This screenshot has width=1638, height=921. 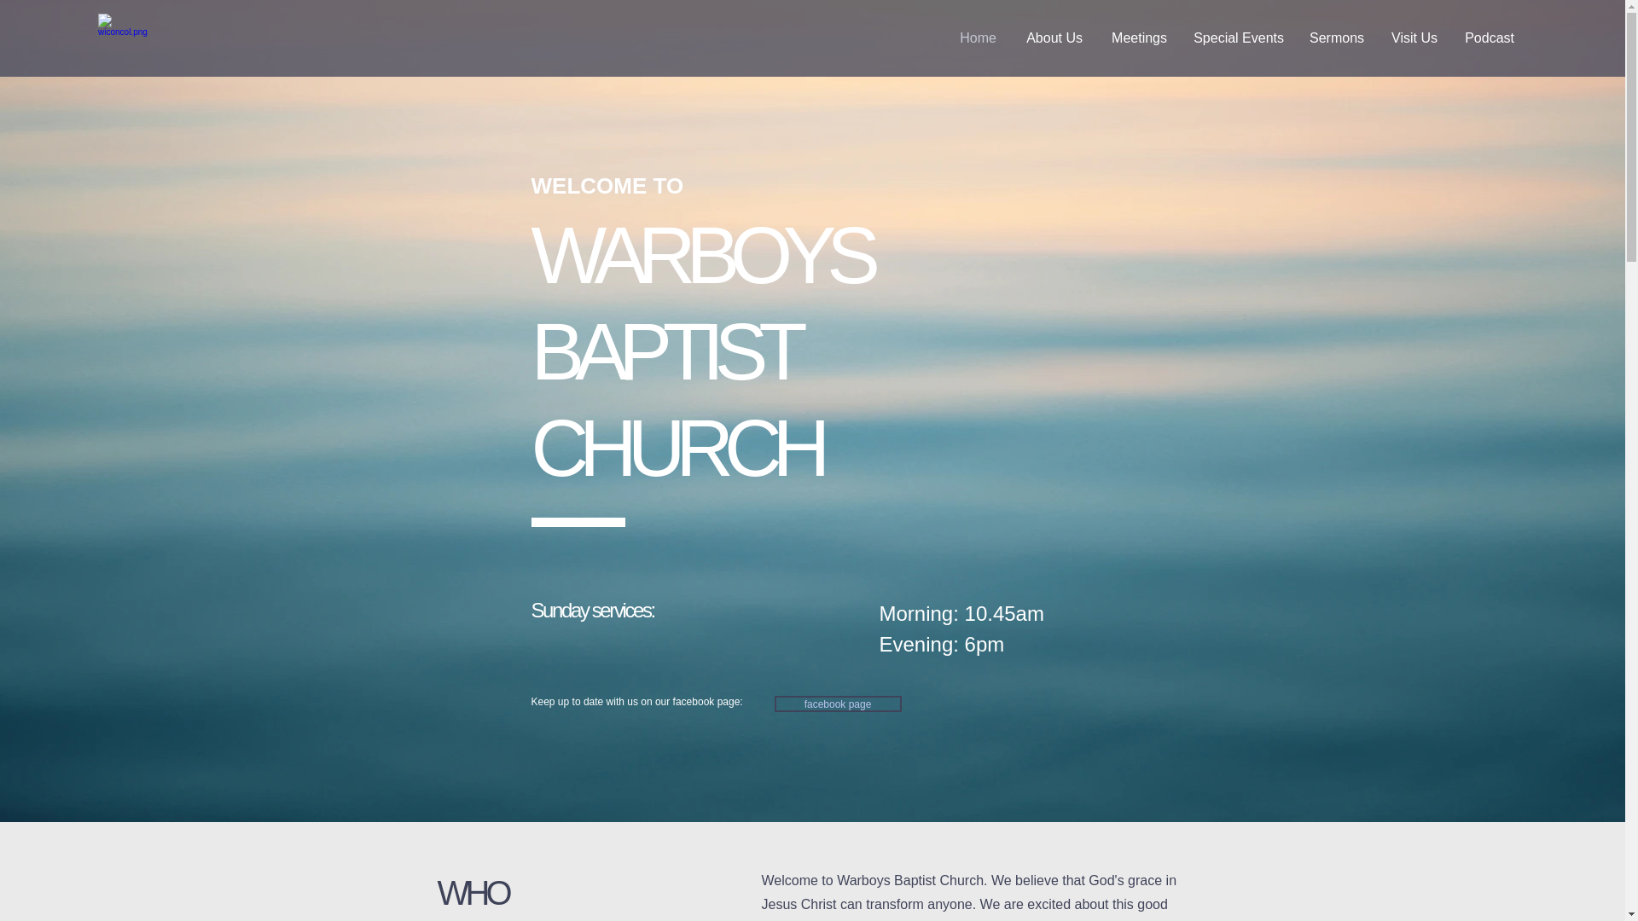 I want to click on Sermons, so click(x=1337, y=38).